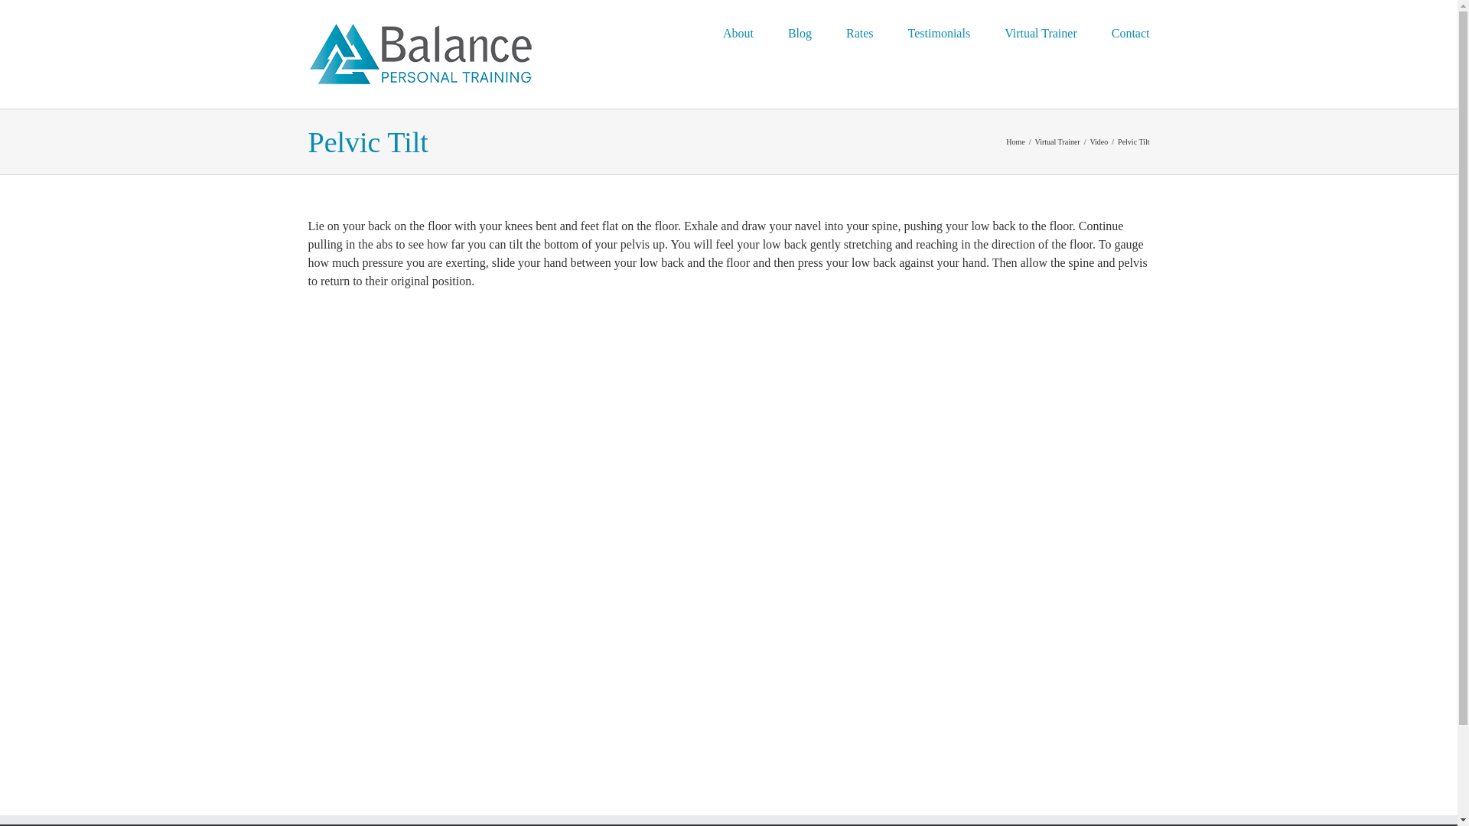 The height and width of the screenshot is (826, 1469). Describe the element at coordinates (1057, 142) in the screenshot. I see `Virtual Trainer` at that location.